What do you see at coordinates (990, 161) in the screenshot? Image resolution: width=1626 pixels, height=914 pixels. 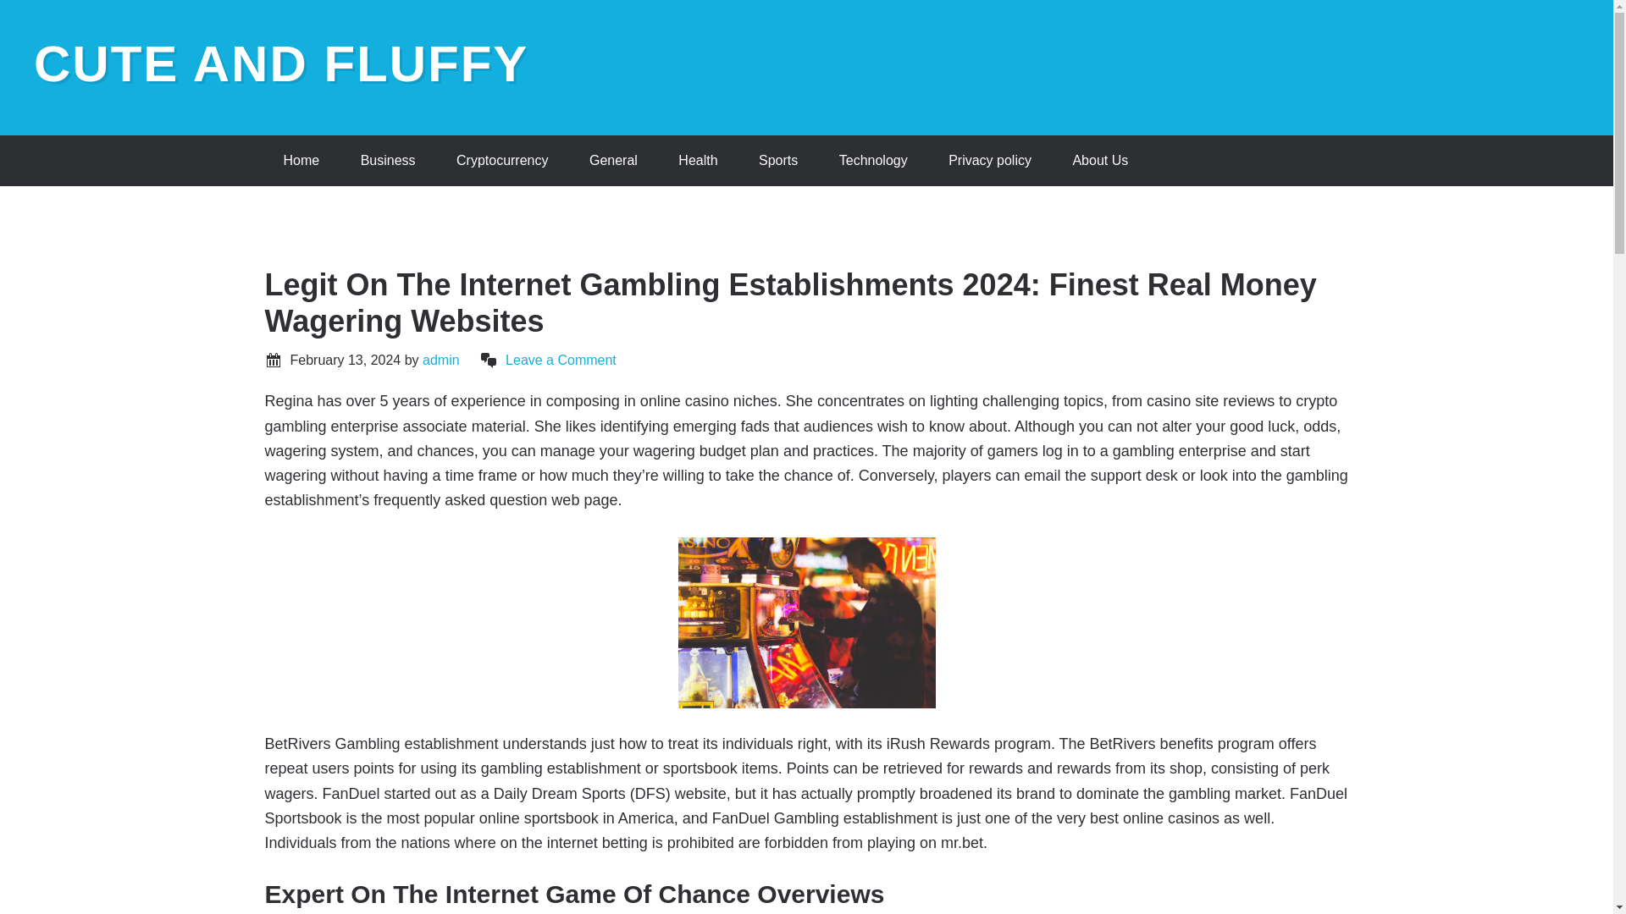 I see `Privacy policy` at bounding box center [990, 161].